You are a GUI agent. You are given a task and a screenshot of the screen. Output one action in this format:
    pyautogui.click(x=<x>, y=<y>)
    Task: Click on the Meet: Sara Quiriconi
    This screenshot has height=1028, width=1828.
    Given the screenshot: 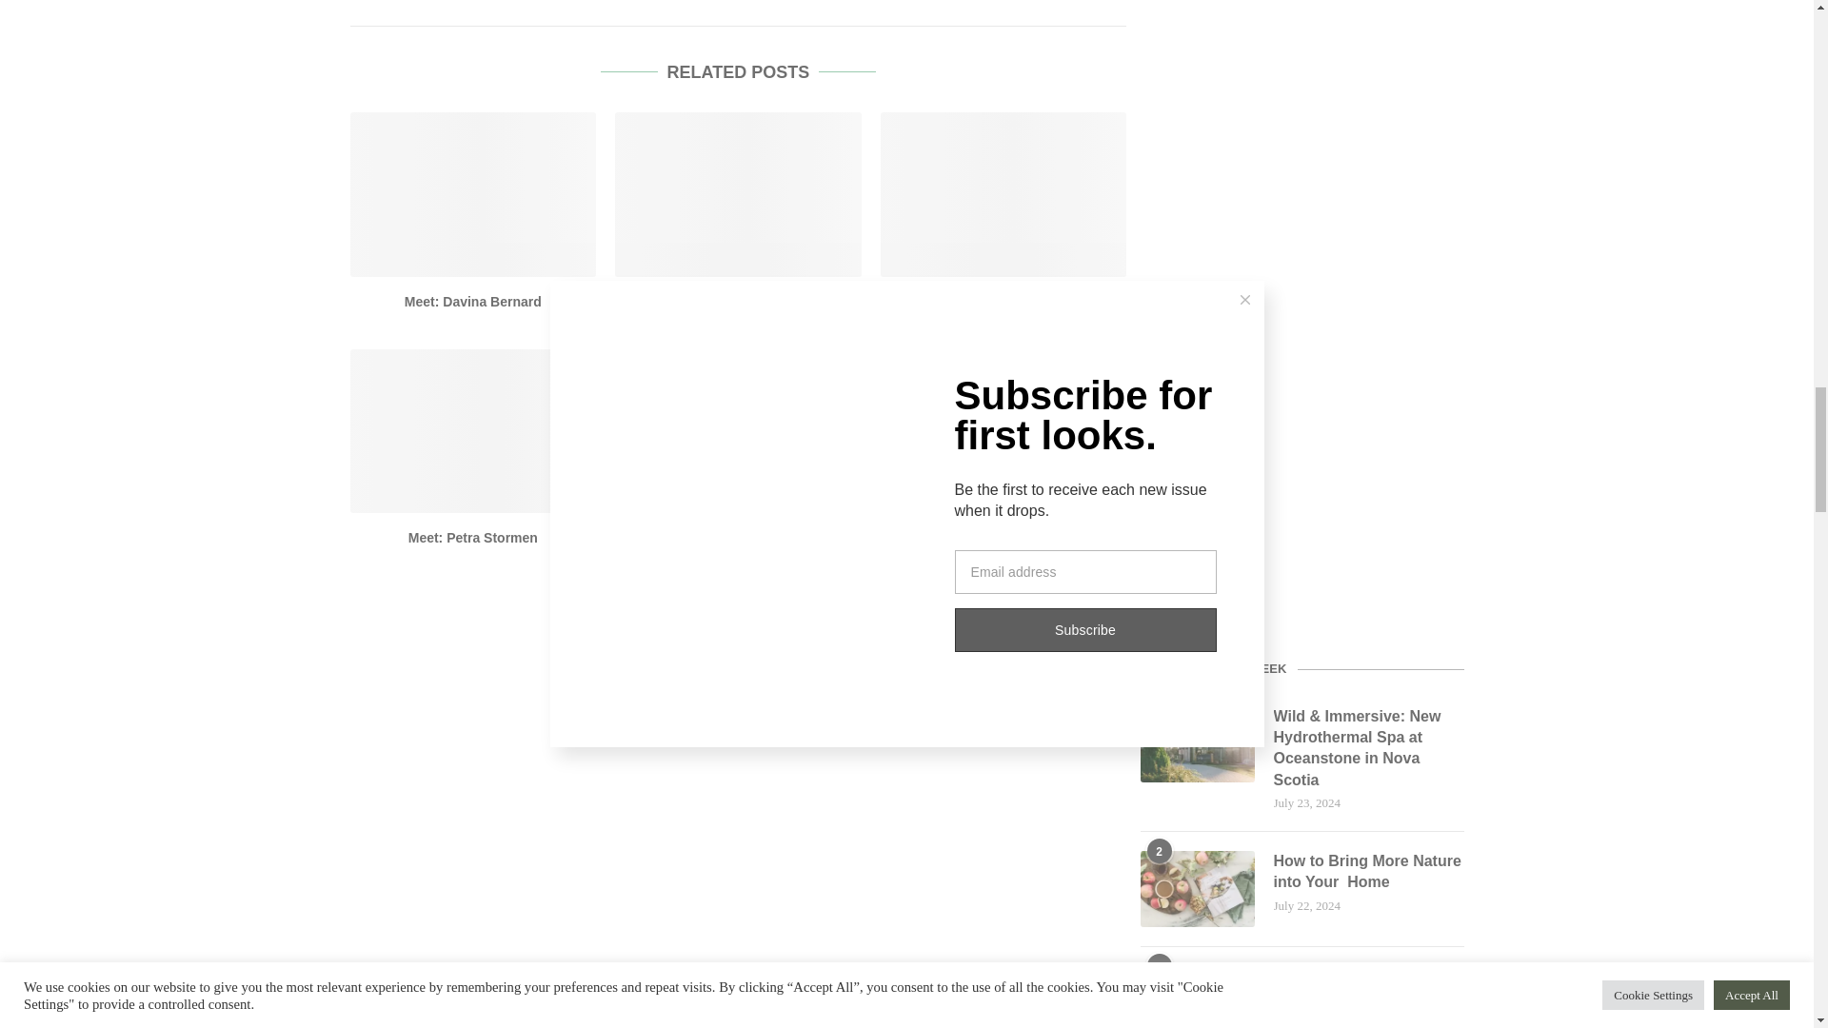 What is the action you would take?
    pyautogui.click(x=737, y=194)
    